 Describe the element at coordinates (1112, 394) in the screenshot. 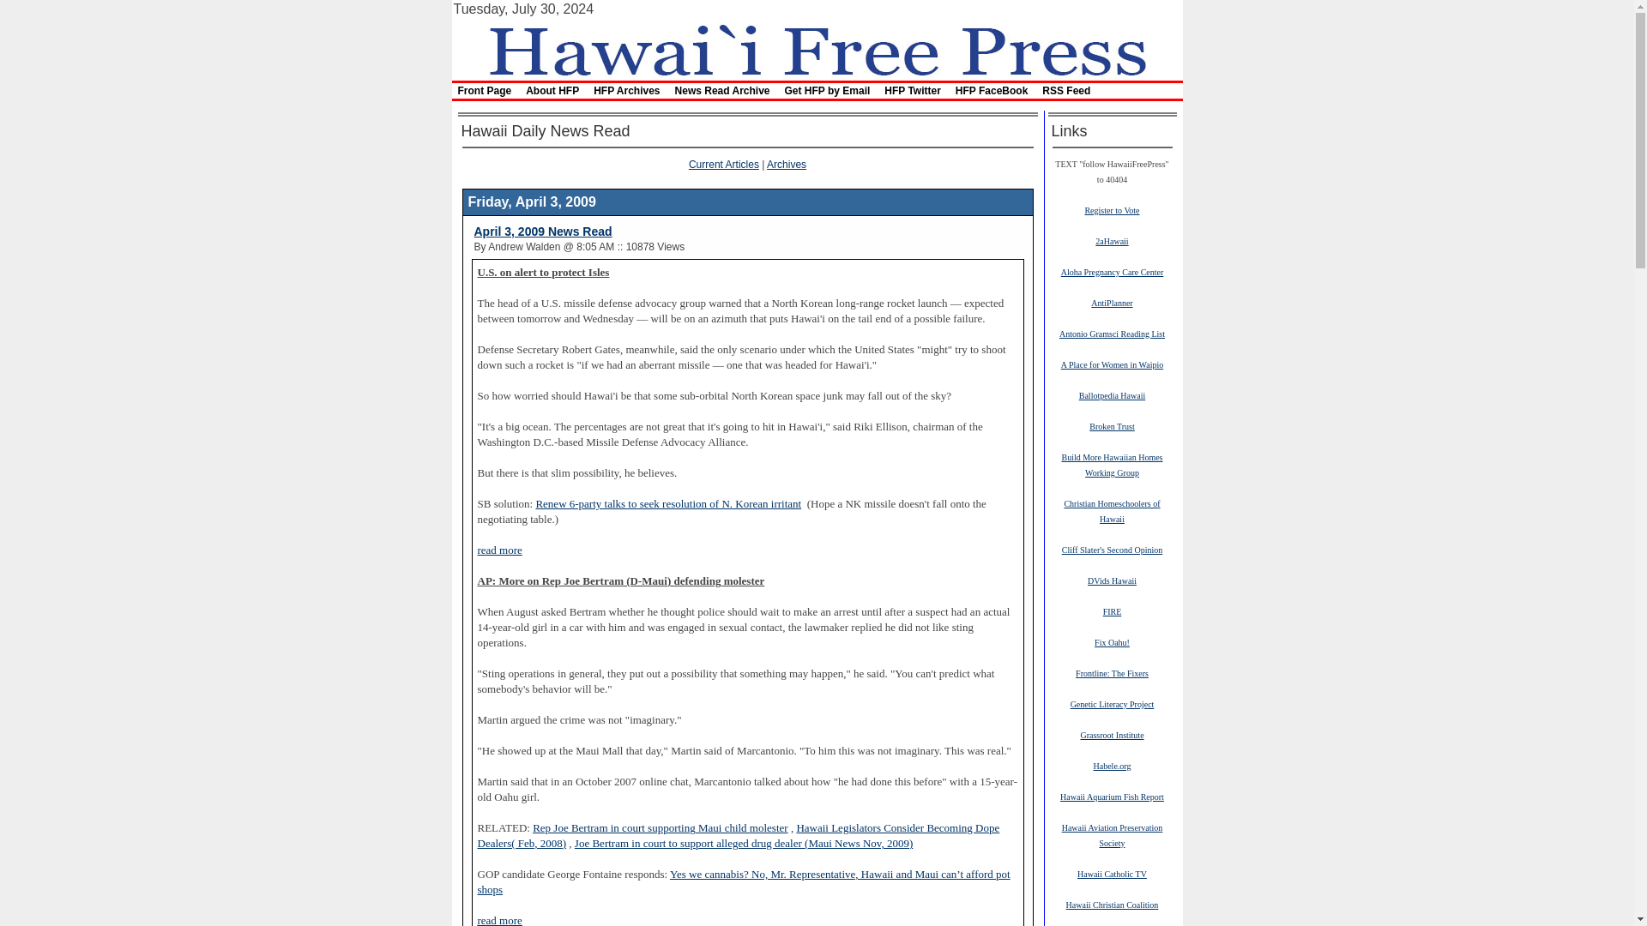

I see `Ballotpedia Hawaii` at that location.